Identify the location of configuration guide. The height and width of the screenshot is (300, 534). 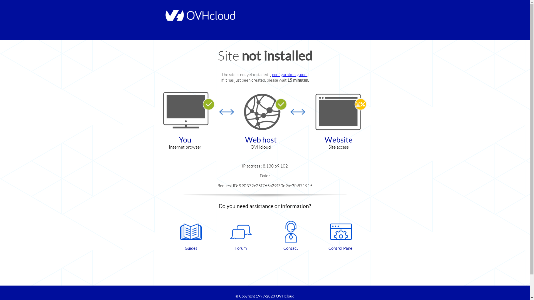
(290, 74).